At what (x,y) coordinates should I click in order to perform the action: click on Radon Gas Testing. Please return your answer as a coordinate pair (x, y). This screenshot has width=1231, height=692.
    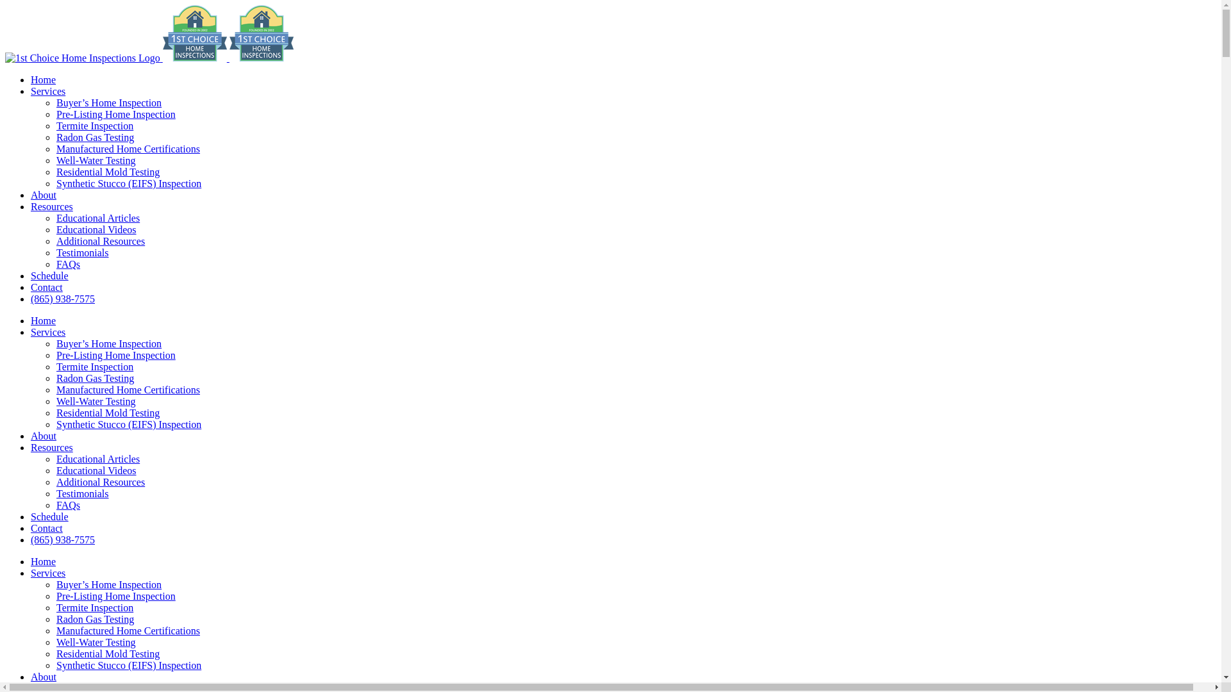
    Looking at the image, I should click on (95, 137).